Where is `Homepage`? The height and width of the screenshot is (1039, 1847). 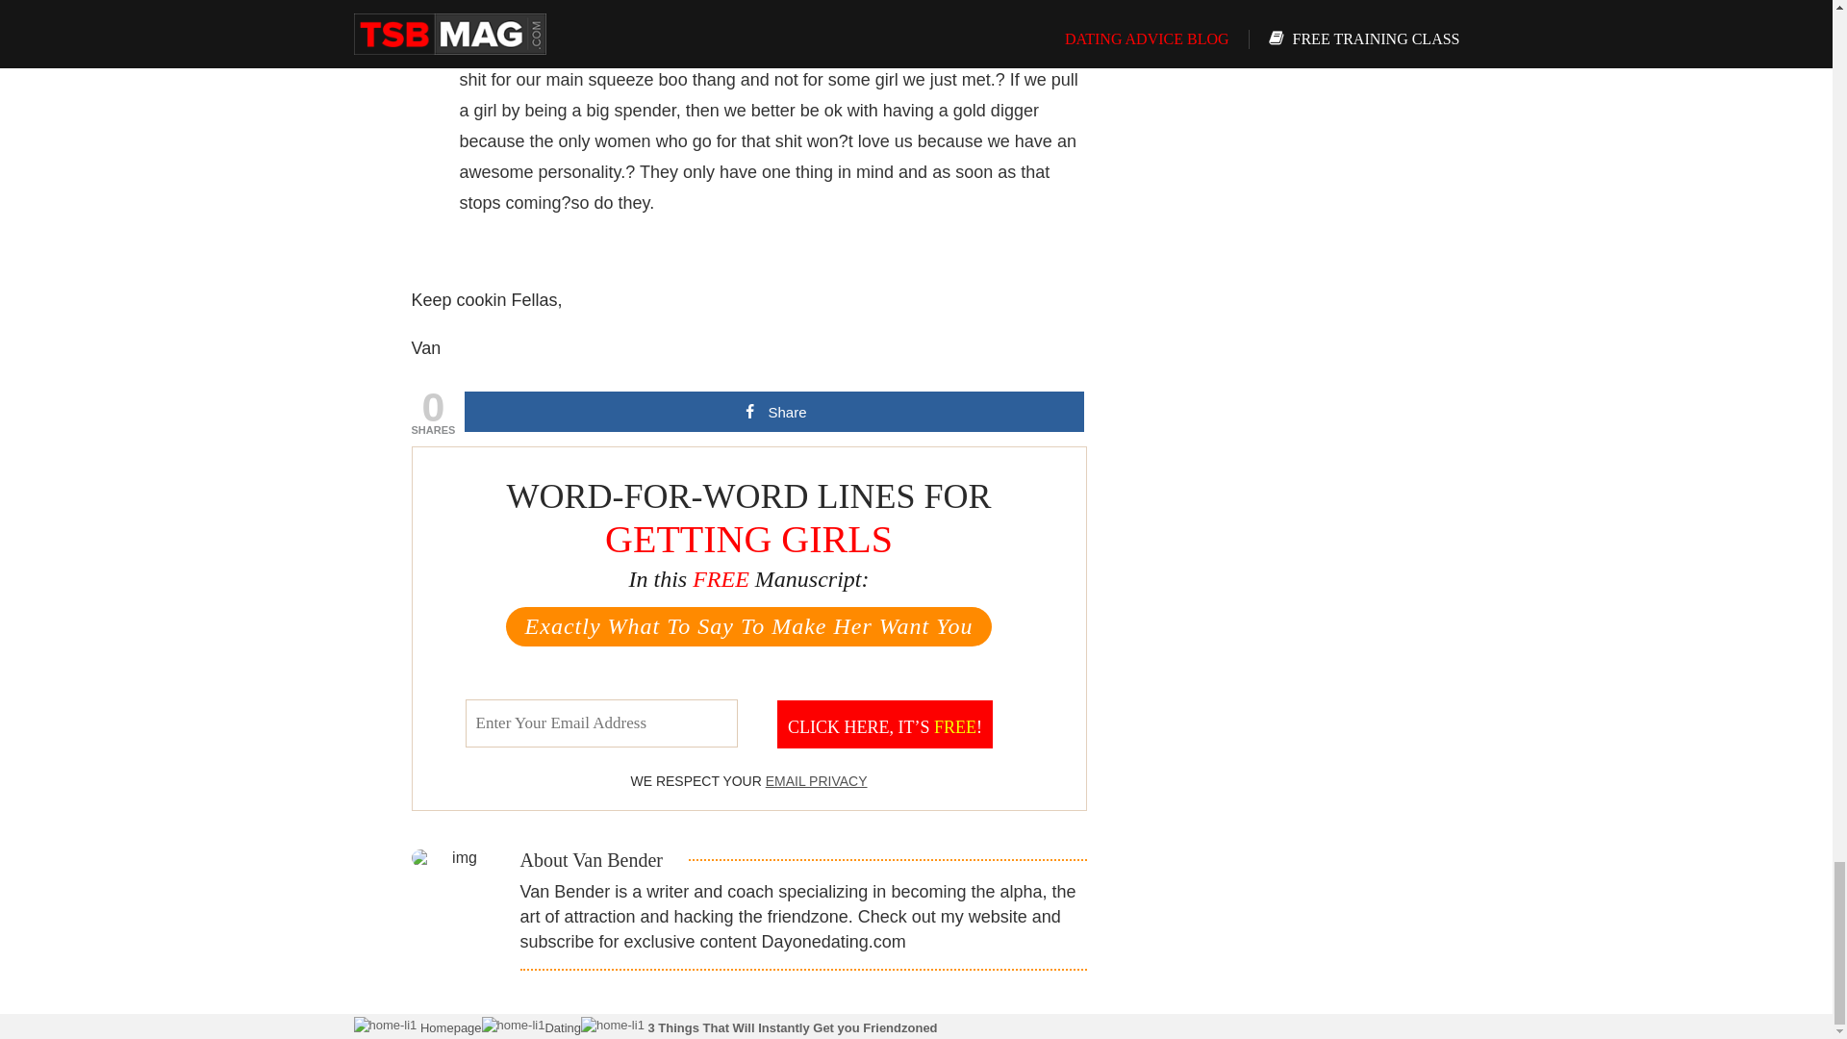
Homepage is located at coordinates (448, 1027).